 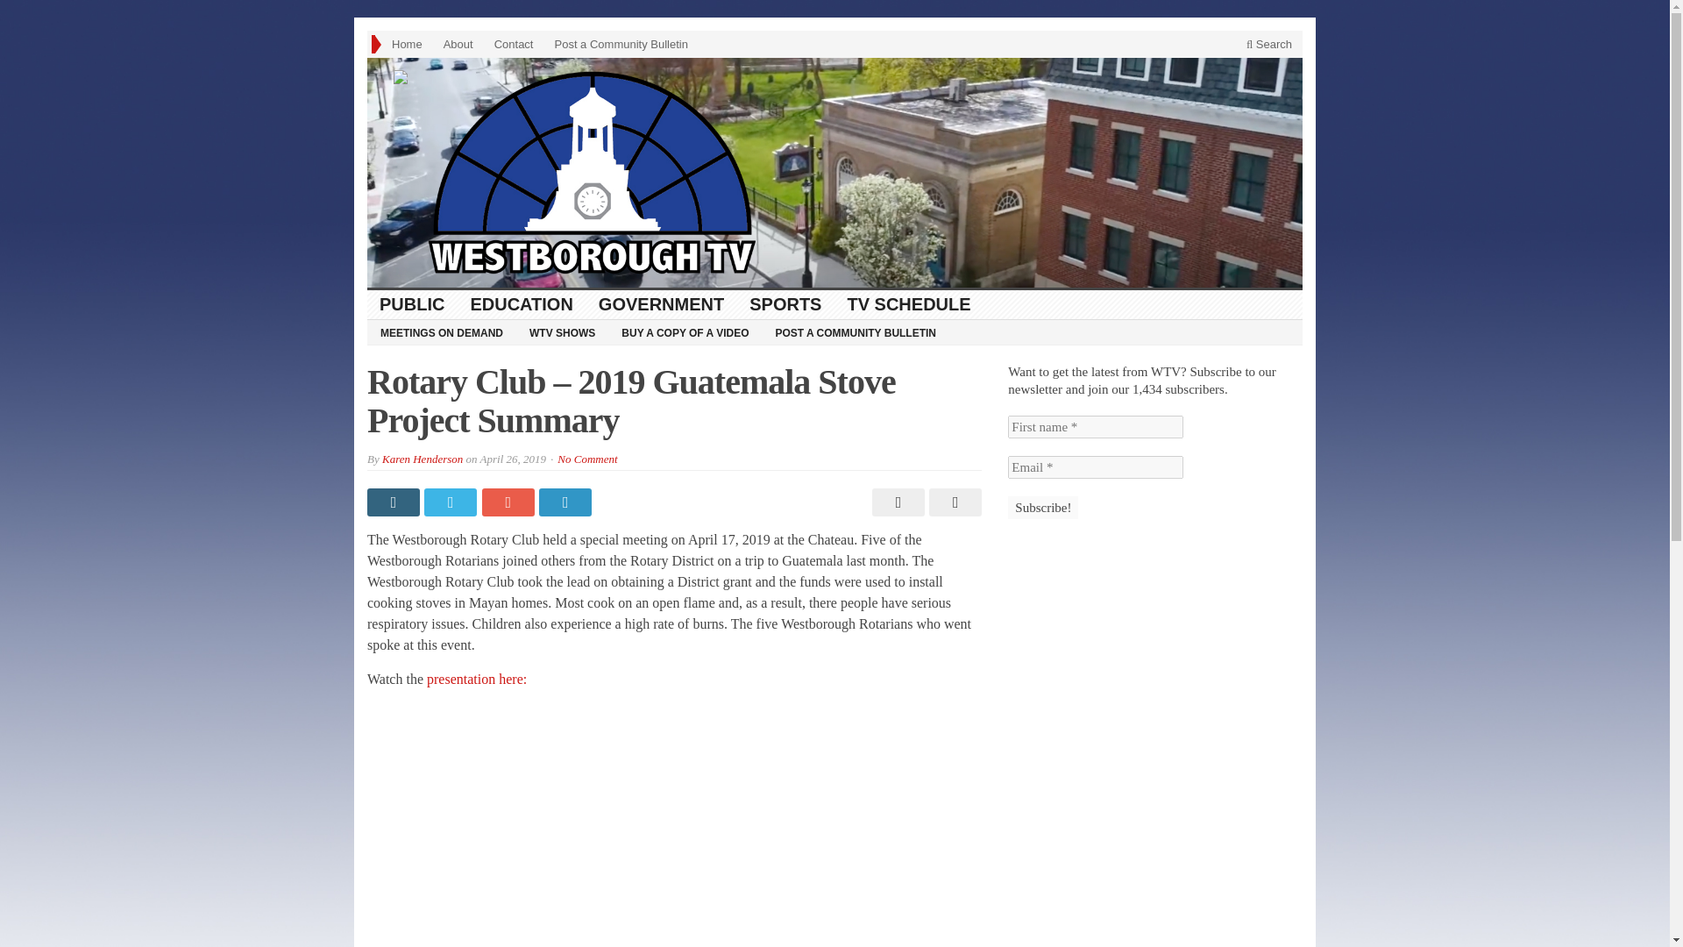 I want to click on TV SCHEDULE, so click(x=908, y=303).